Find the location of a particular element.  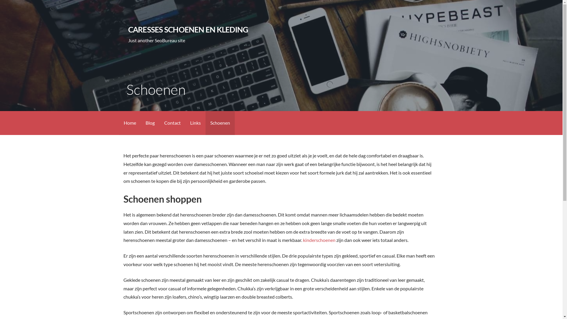

Home is located at coordinates (130, 123).